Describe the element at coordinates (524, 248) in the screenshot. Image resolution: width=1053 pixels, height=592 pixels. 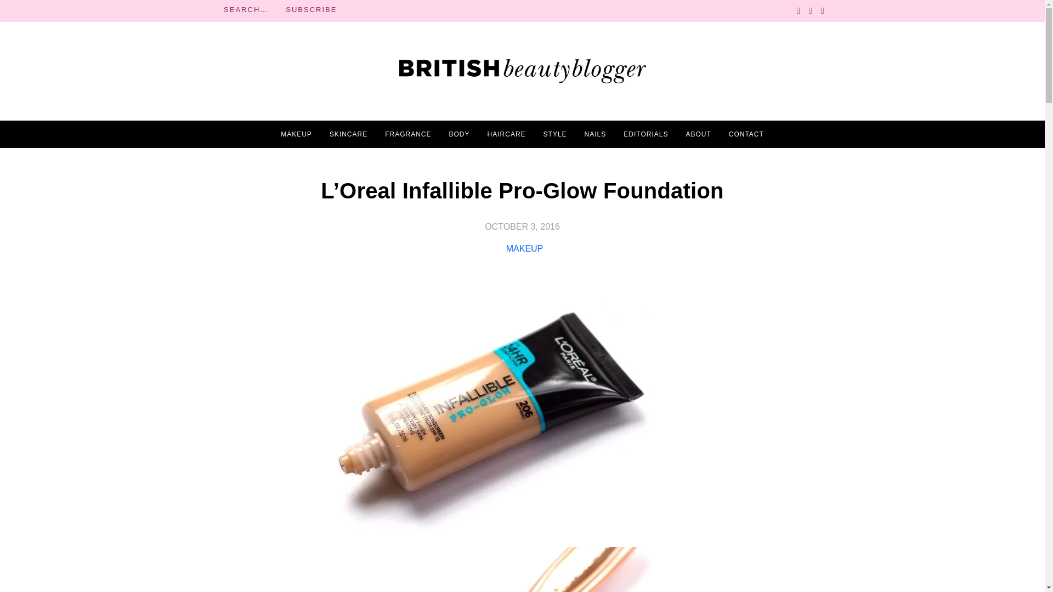
I see `MAKEUP` at that location.